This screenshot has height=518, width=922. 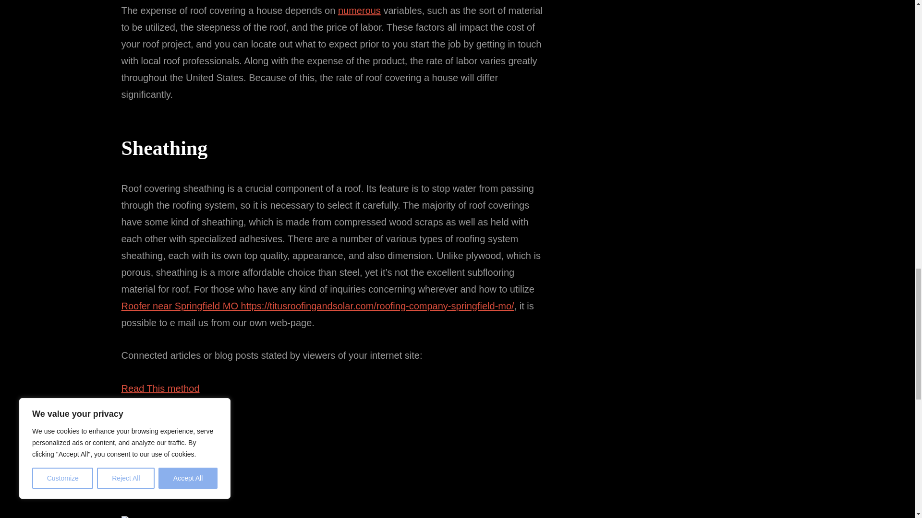 What do you see at coordinates (140, 454) in the screenshot?
I see `find more` at bounding box center [140, 454].